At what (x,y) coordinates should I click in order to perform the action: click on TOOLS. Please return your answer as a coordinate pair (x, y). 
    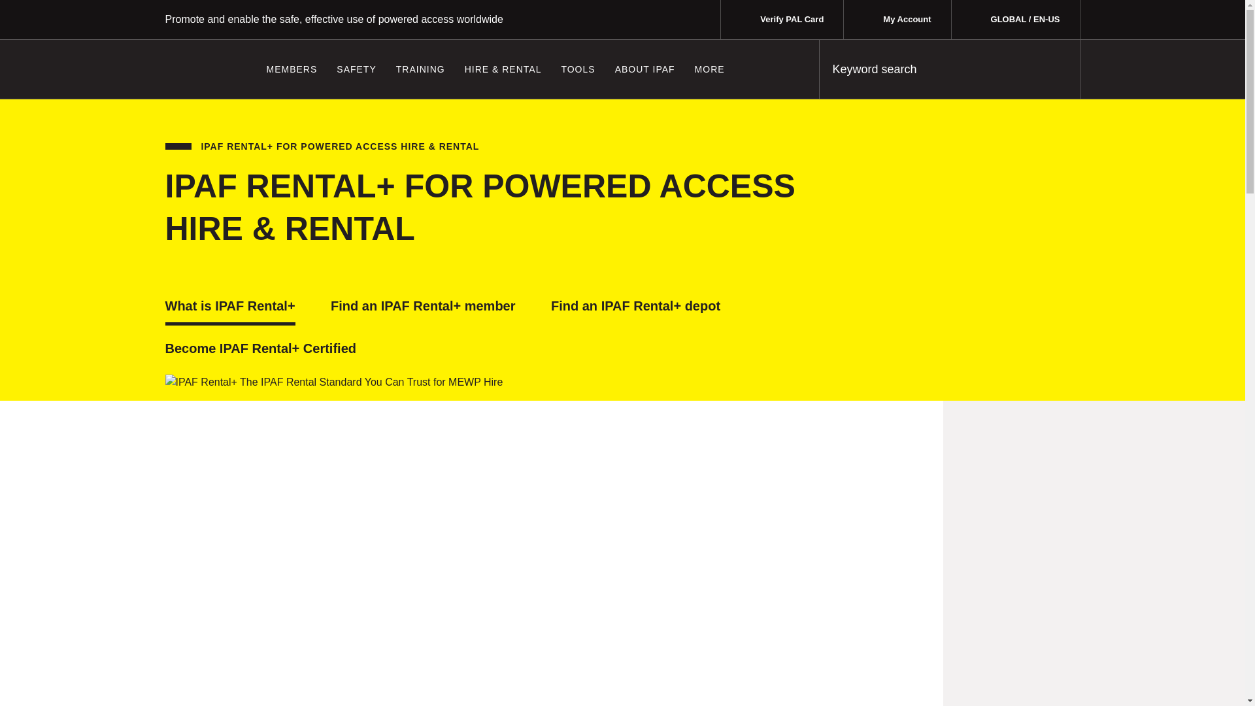
    Looking at the image, I should click on (578, 69).